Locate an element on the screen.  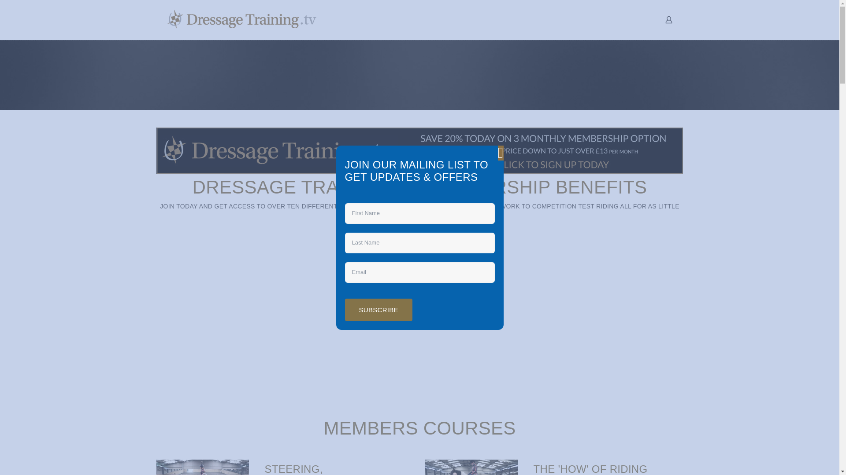
JOIN US is located at coordinates (601, 19).